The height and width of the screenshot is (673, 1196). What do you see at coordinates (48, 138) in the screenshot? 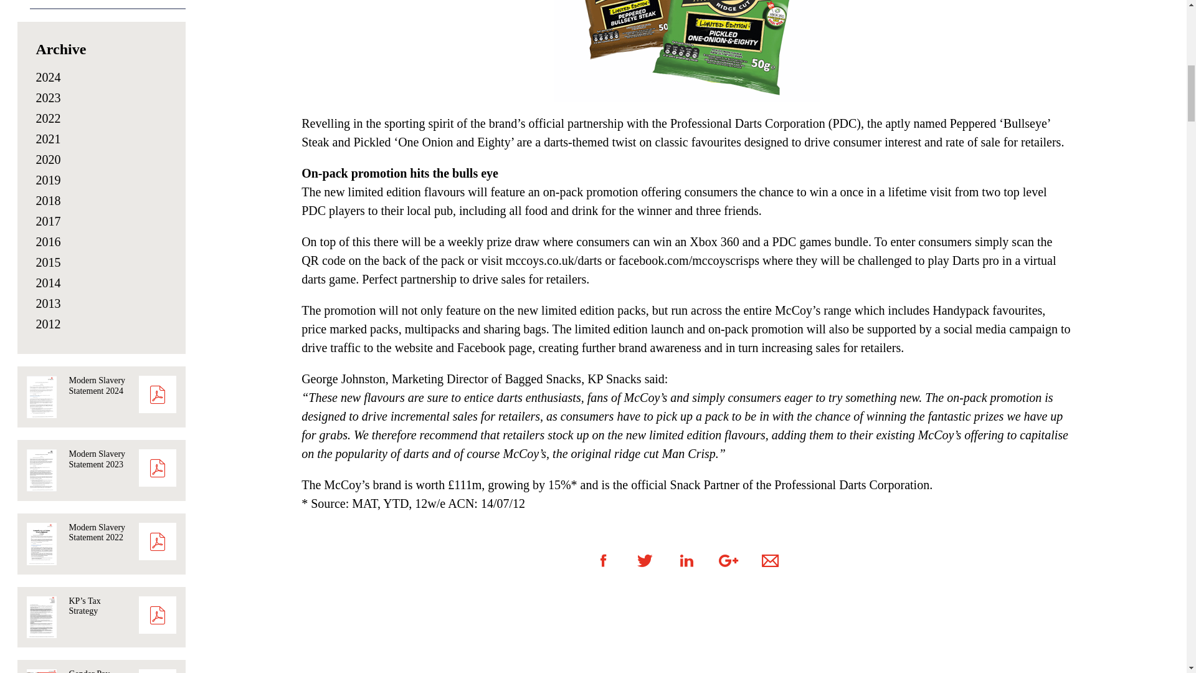
I see `2021` at bounding box center [48, 138].